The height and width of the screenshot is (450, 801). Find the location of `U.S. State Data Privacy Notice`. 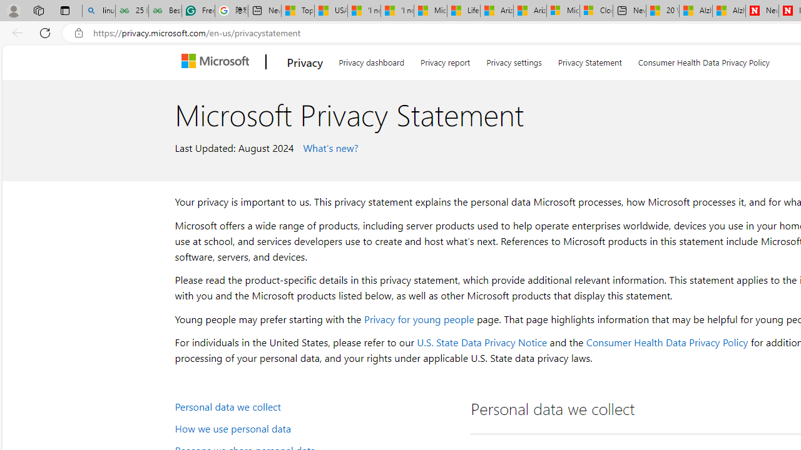

U.S. State Data Privacy Notice is located at coordinates (482, 342).